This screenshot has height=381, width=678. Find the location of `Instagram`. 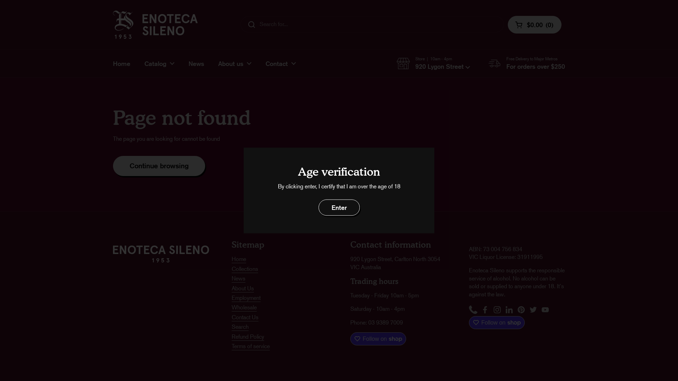

Instagram is located at coordinates (497, 310).